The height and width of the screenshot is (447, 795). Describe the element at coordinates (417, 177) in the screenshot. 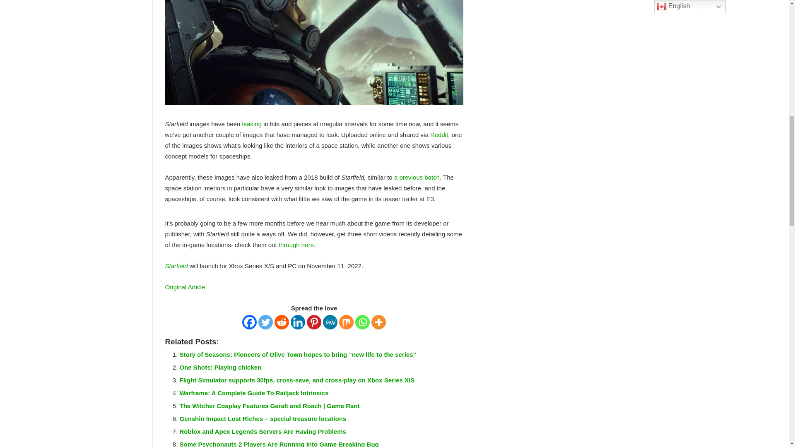

I see `a previous batch` at that location.